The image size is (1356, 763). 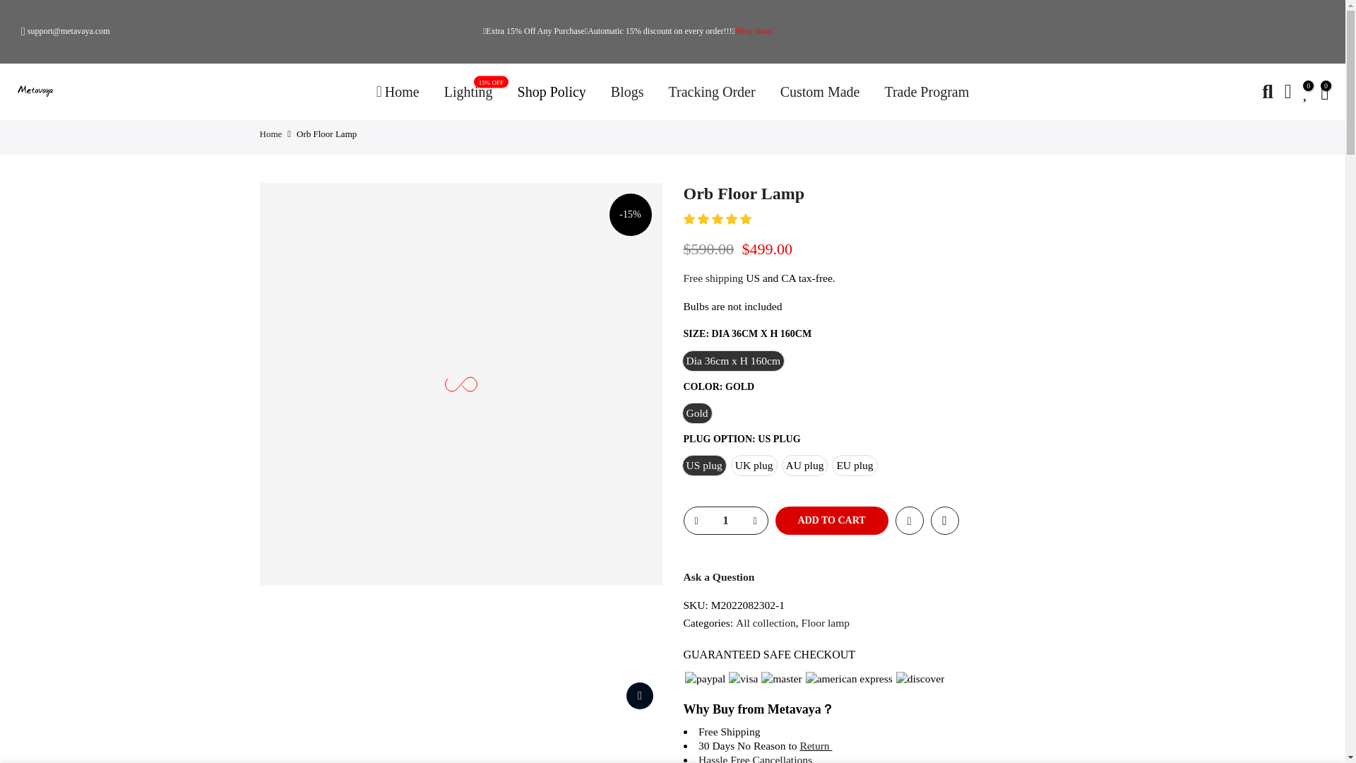 What do you see at coordinates (712, 91) in the screenshot?
I see `Tracking Order` at bounding box center [712, 91].